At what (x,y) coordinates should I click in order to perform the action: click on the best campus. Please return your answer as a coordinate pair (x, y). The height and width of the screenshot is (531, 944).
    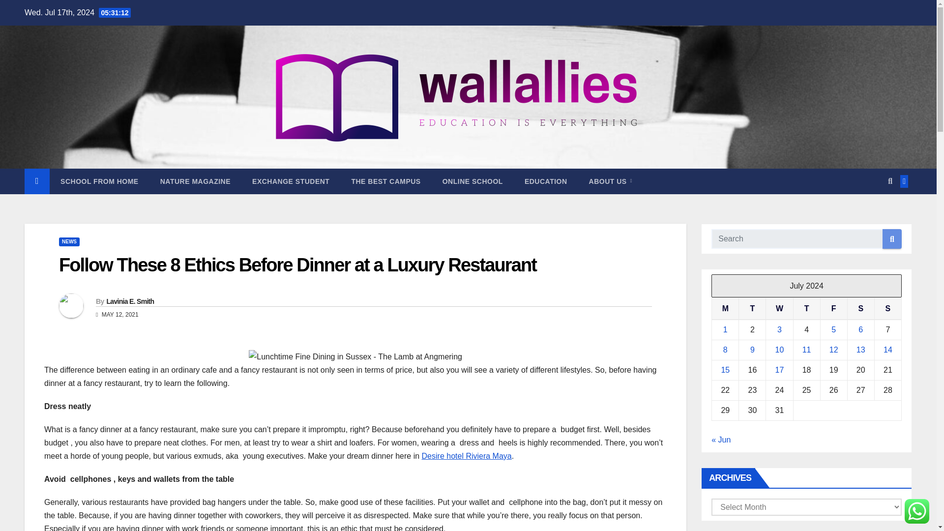
    Looking at the image, I should click on (385, 181).